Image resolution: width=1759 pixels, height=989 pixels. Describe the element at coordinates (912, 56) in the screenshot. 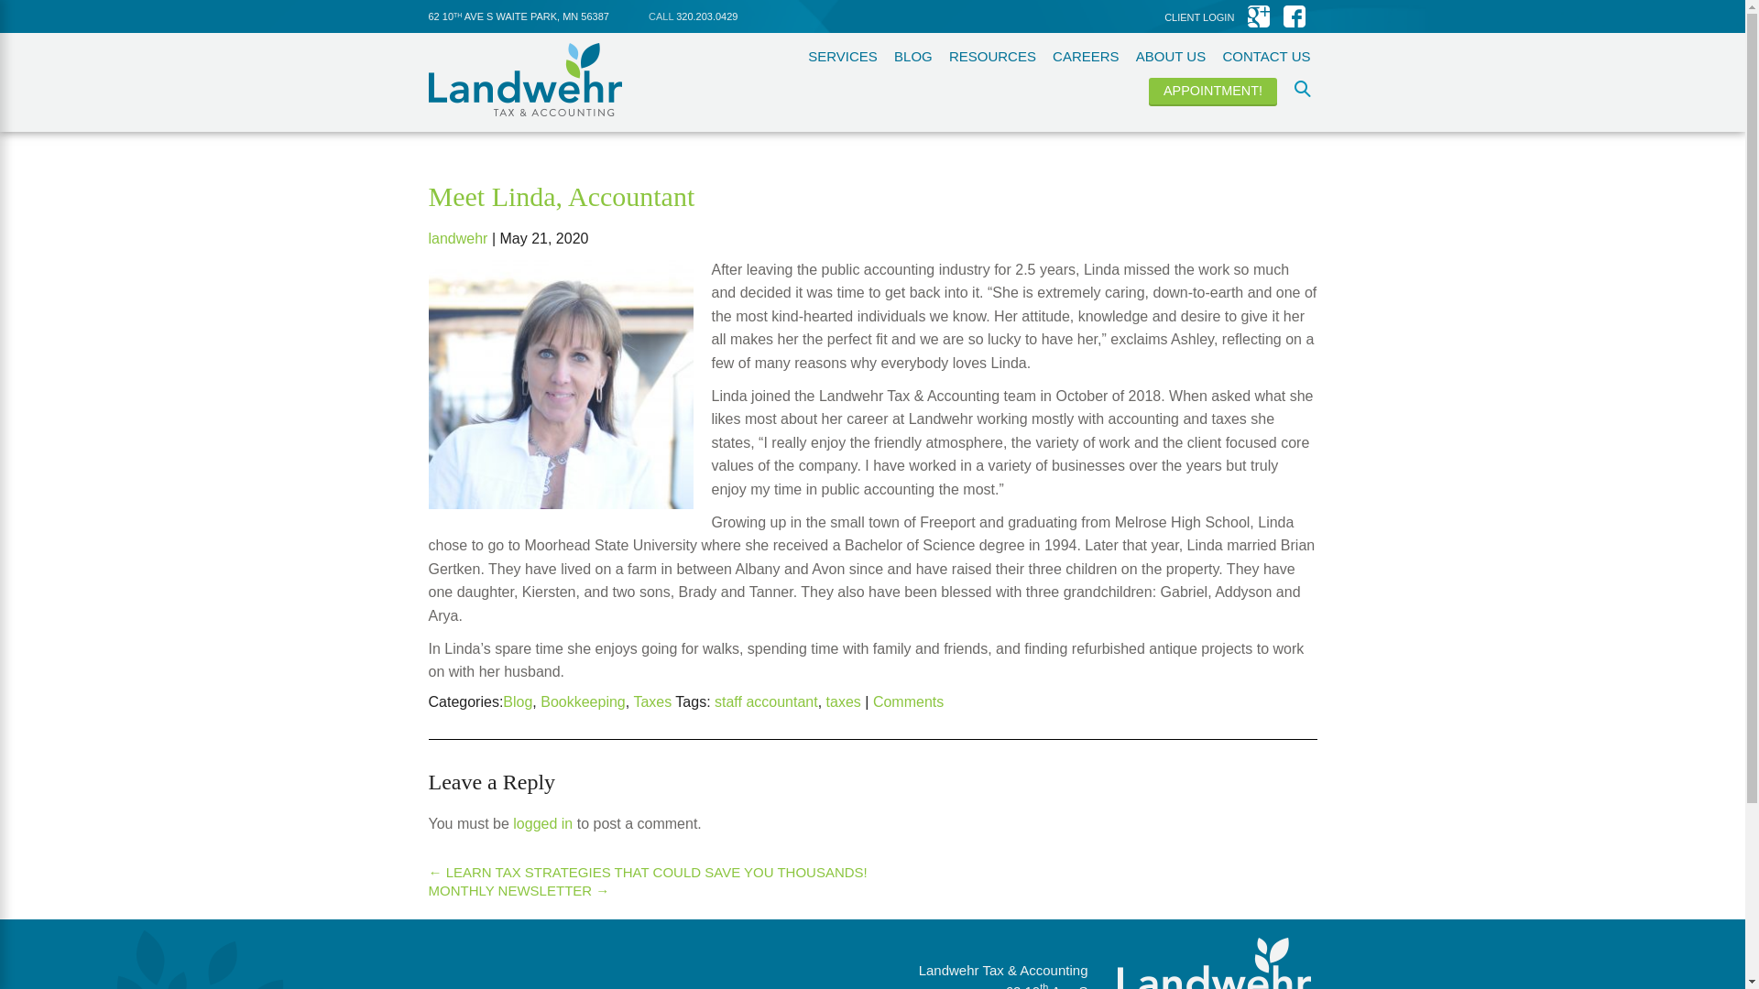

I see `BLOG` at that location.